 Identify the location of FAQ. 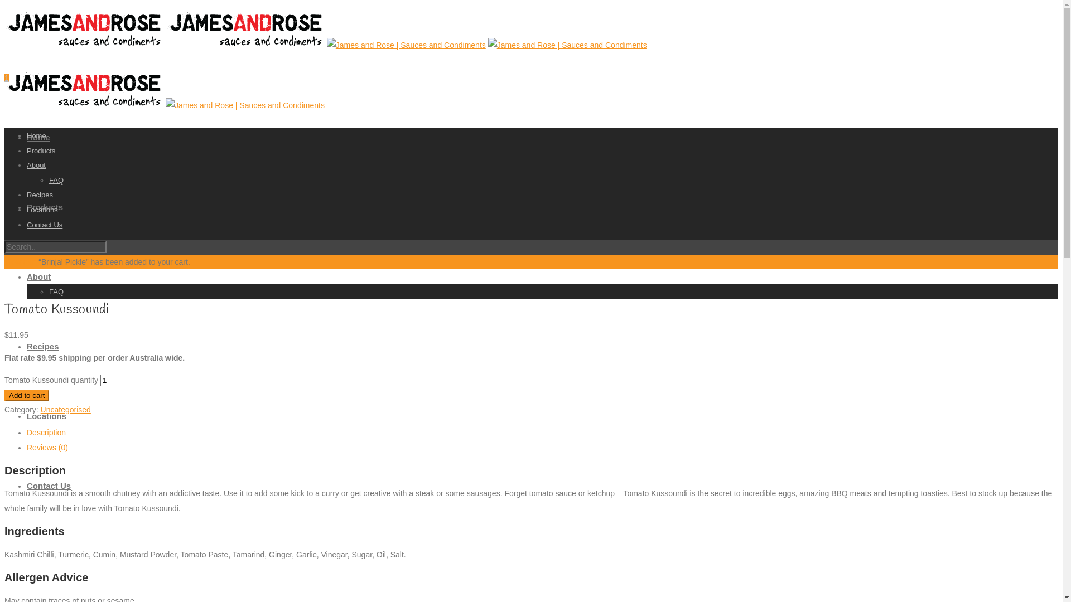
(56, 181).